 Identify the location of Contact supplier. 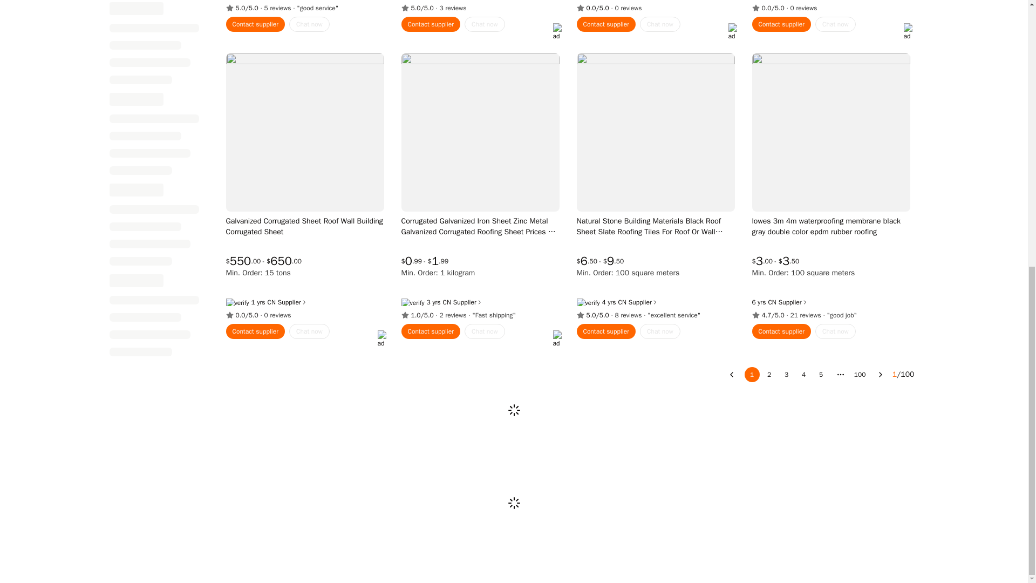
(431, 24).